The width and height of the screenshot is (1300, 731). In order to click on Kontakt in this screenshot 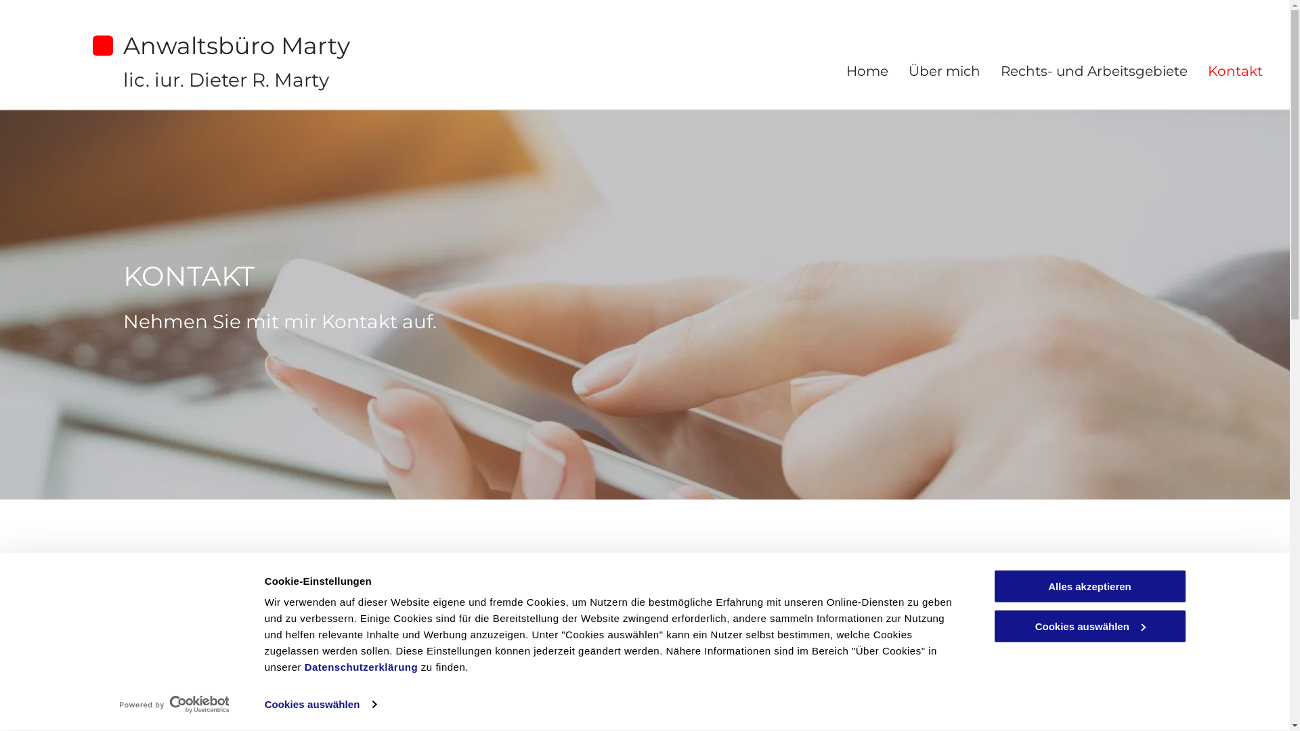, I will do `click(1235, 71)`.